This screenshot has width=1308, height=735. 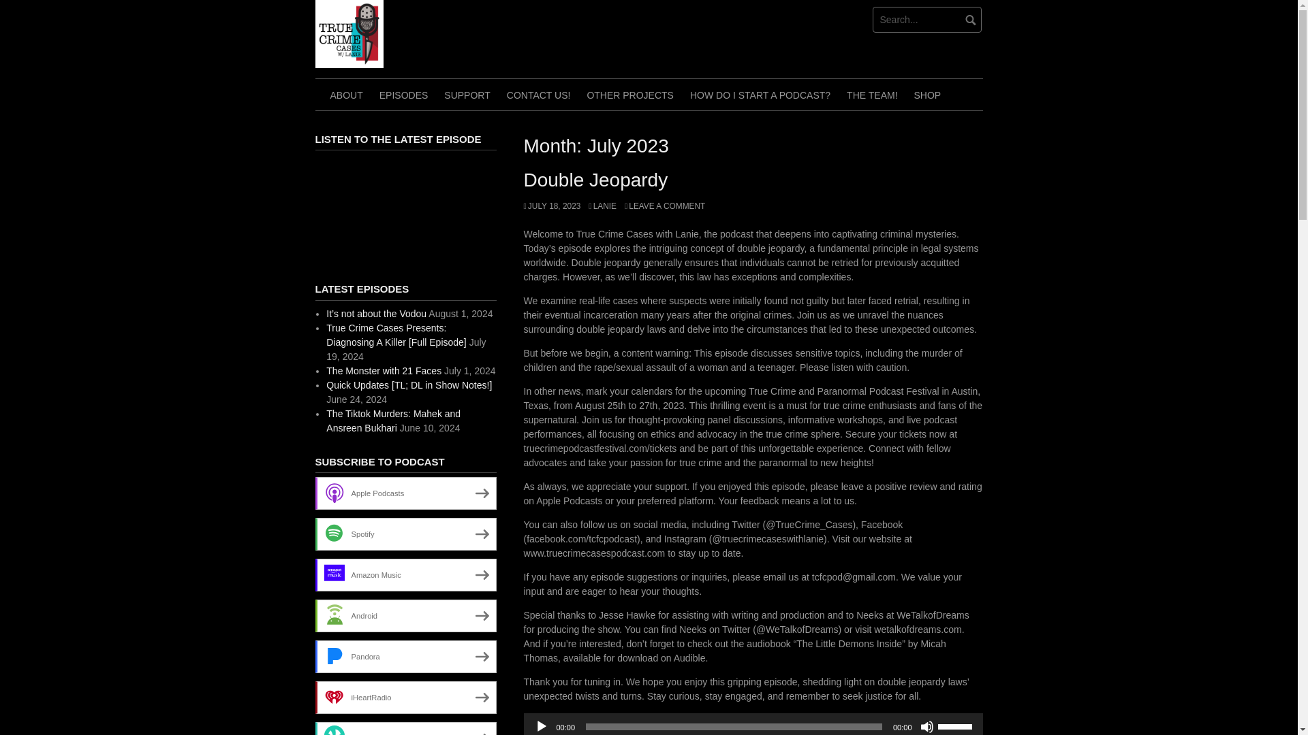 What do you see at coordinates (926, 19) in the screenshot?
I see `Search for:` at bounding box center [926, 19].